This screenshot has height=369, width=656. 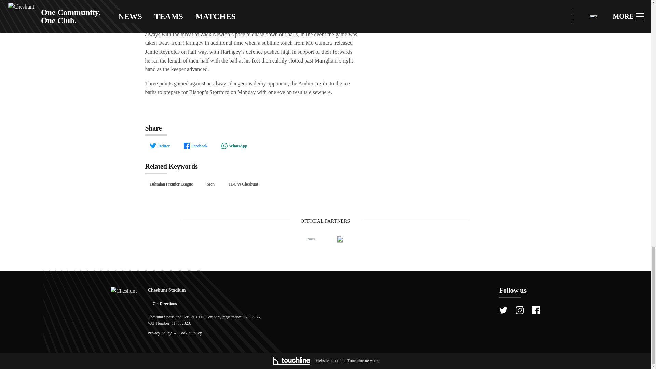 What do you see at coordinates (195, 146) in the screenshot?
I see `Facebook` at bounding box center [195, 146].